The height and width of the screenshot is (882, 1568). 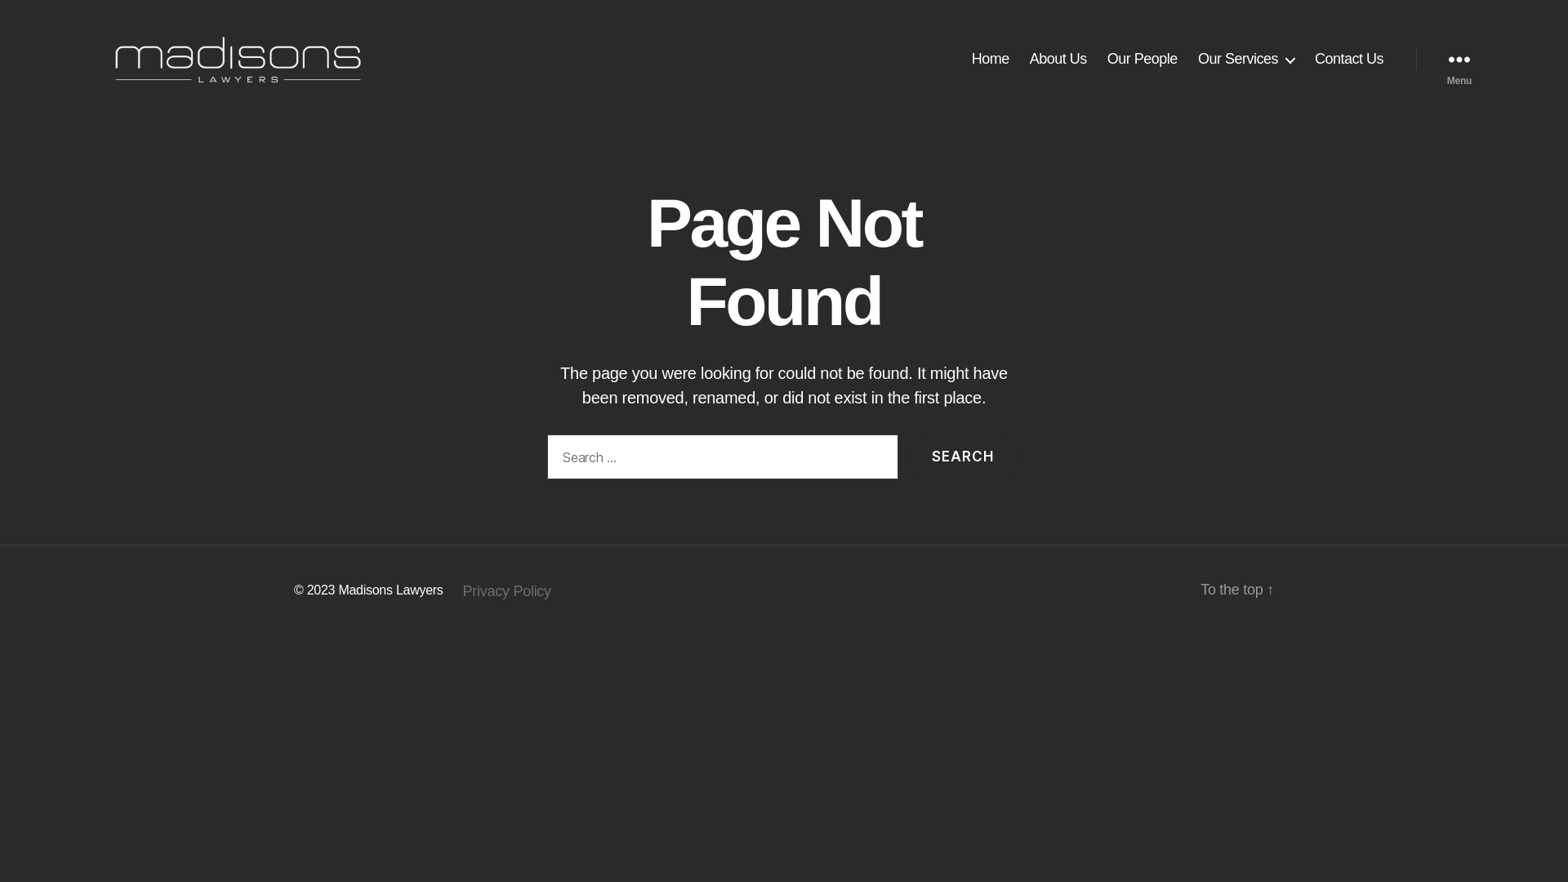 What do you see at coordinates (1349, 60) in the screenshot?
I see `Contact Us` at bounding box center [1349, 60].